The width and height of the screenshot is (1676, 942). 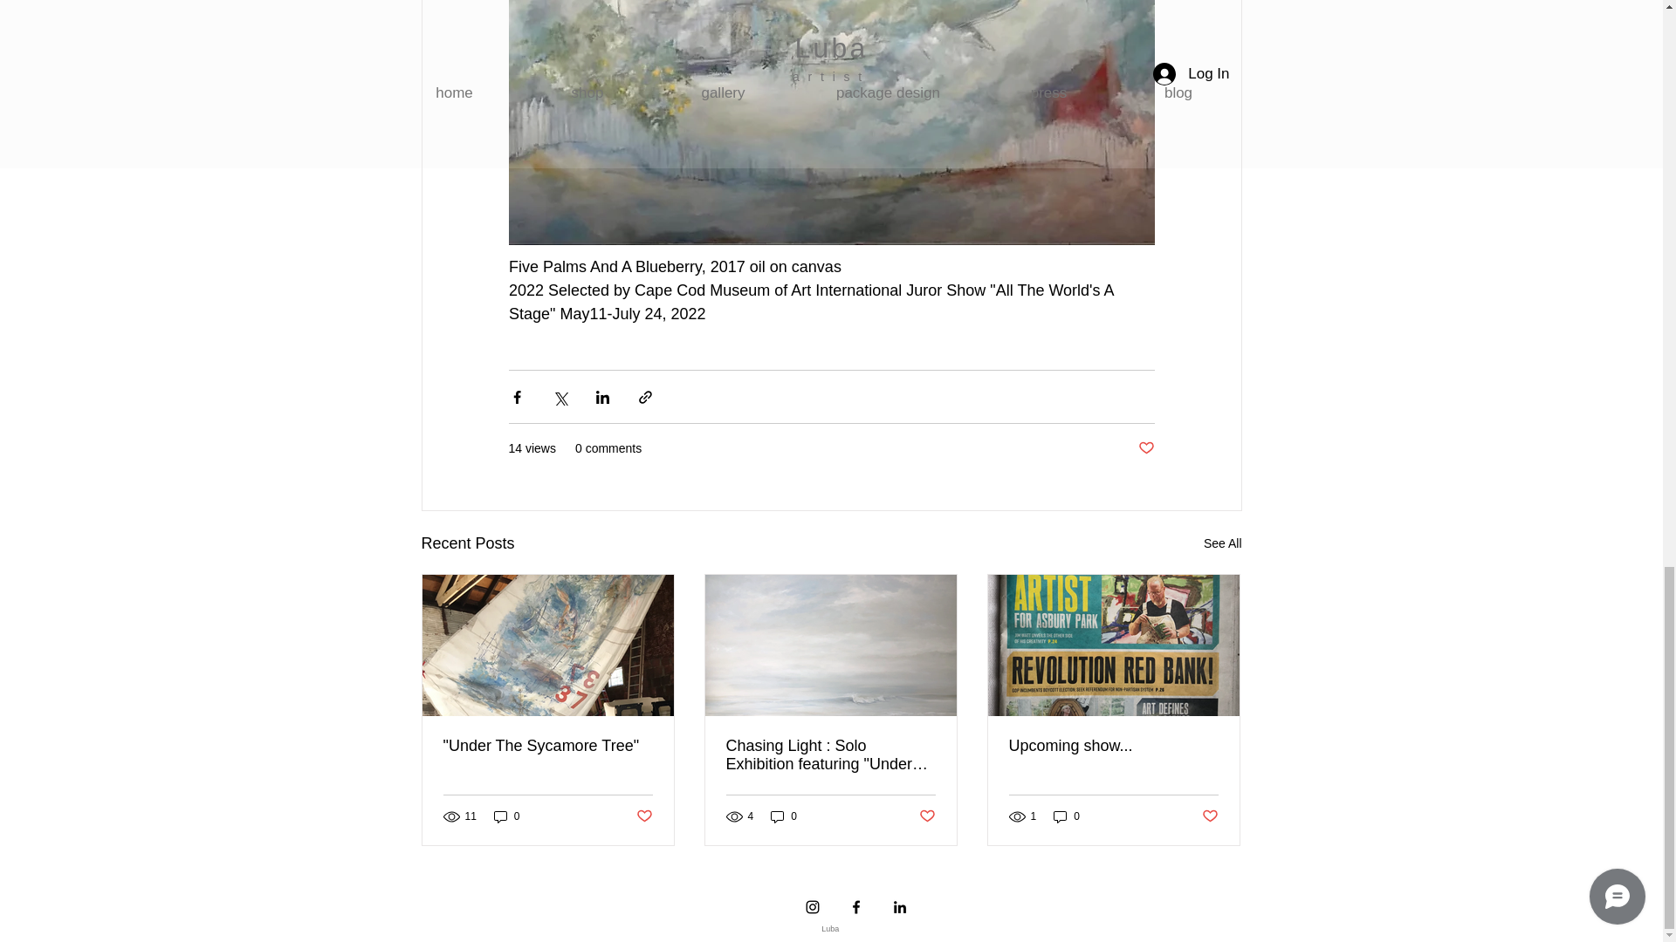 I want to click on "Under The Sycamore Tree", so click(x=548, y=746).